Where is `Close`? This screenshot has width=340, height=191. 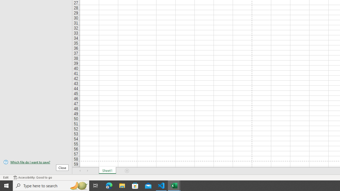 Close is located at coordinates (62, 167).